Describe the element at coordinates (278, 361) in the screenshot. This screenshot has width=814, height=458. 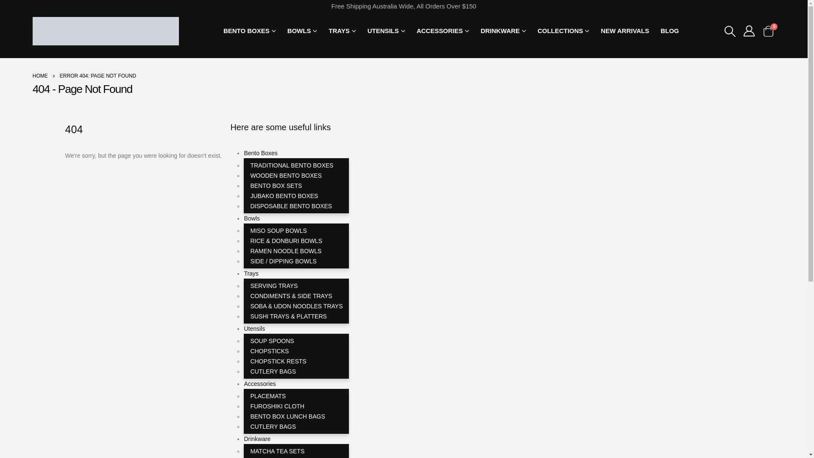
I see `CHOPSTICK RESTS` at that location.